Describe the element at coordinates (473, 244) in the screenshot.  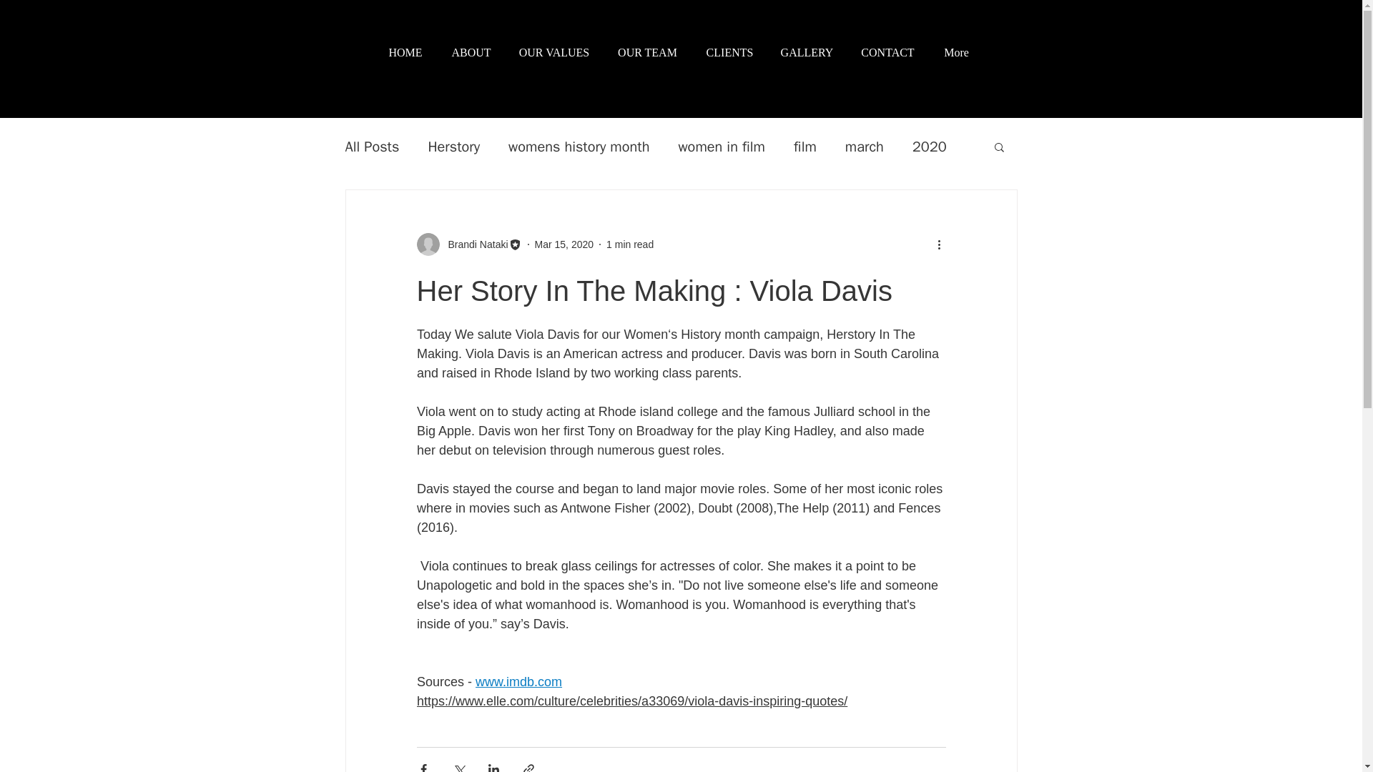
I see `Brandi Nataki` at that location.